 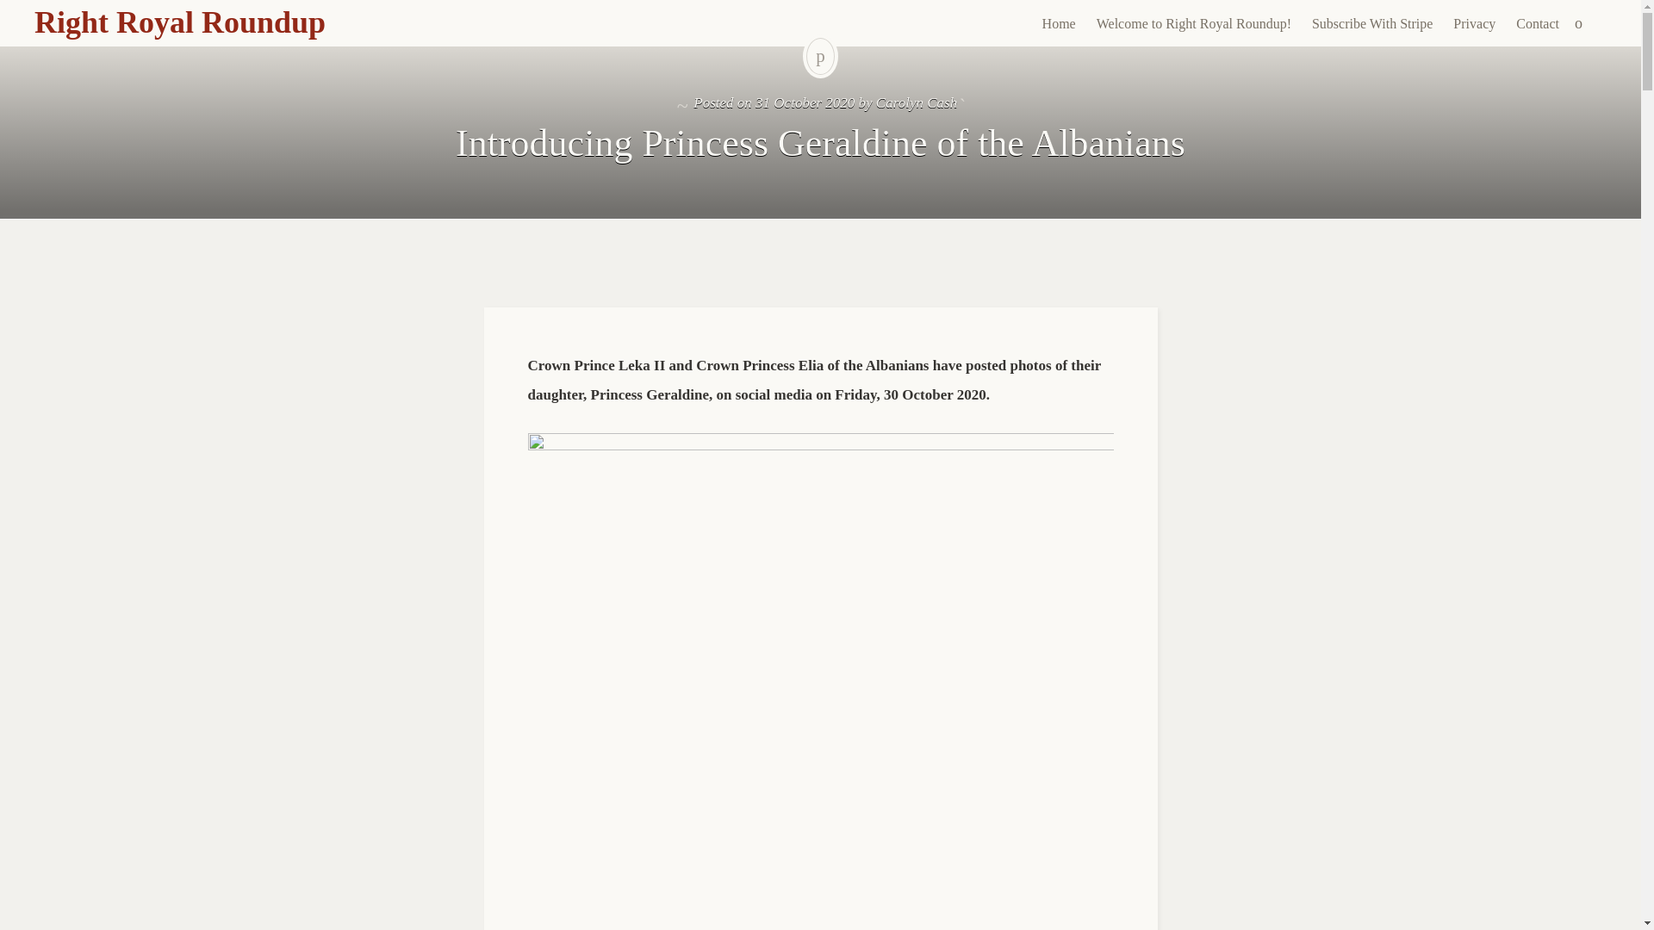 I want to click on Home, so click(x=1060, y=24).